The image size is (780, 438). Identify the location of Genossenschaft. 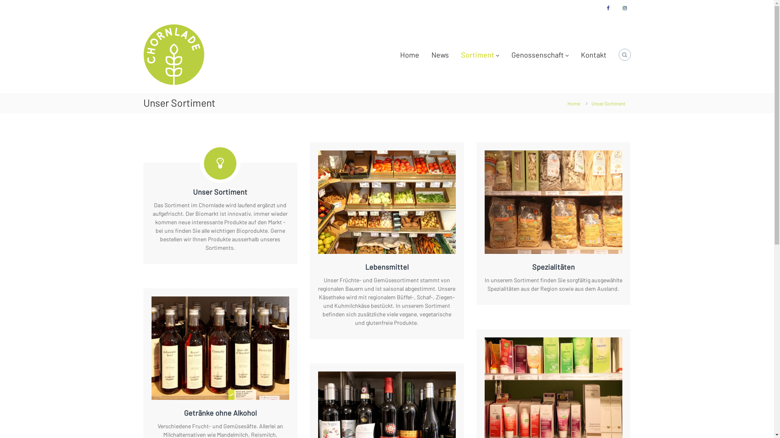
(537, 55).